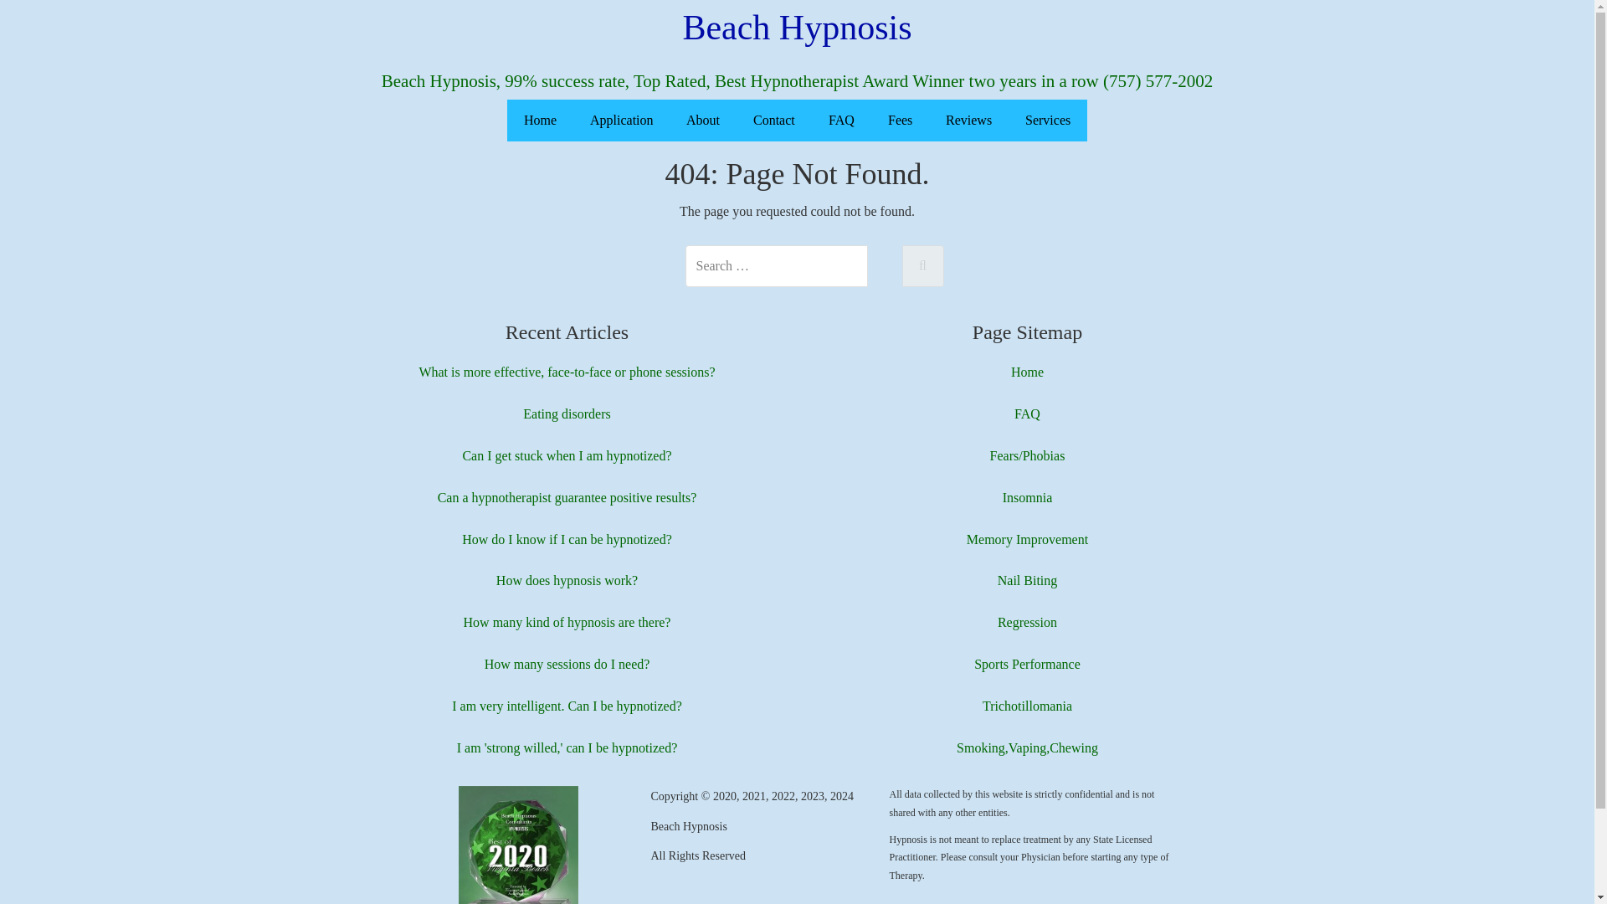 The image size is (1607, 904). I want to click on I am 'strong willed,' can I be hypnotized?, so click(566, 747).